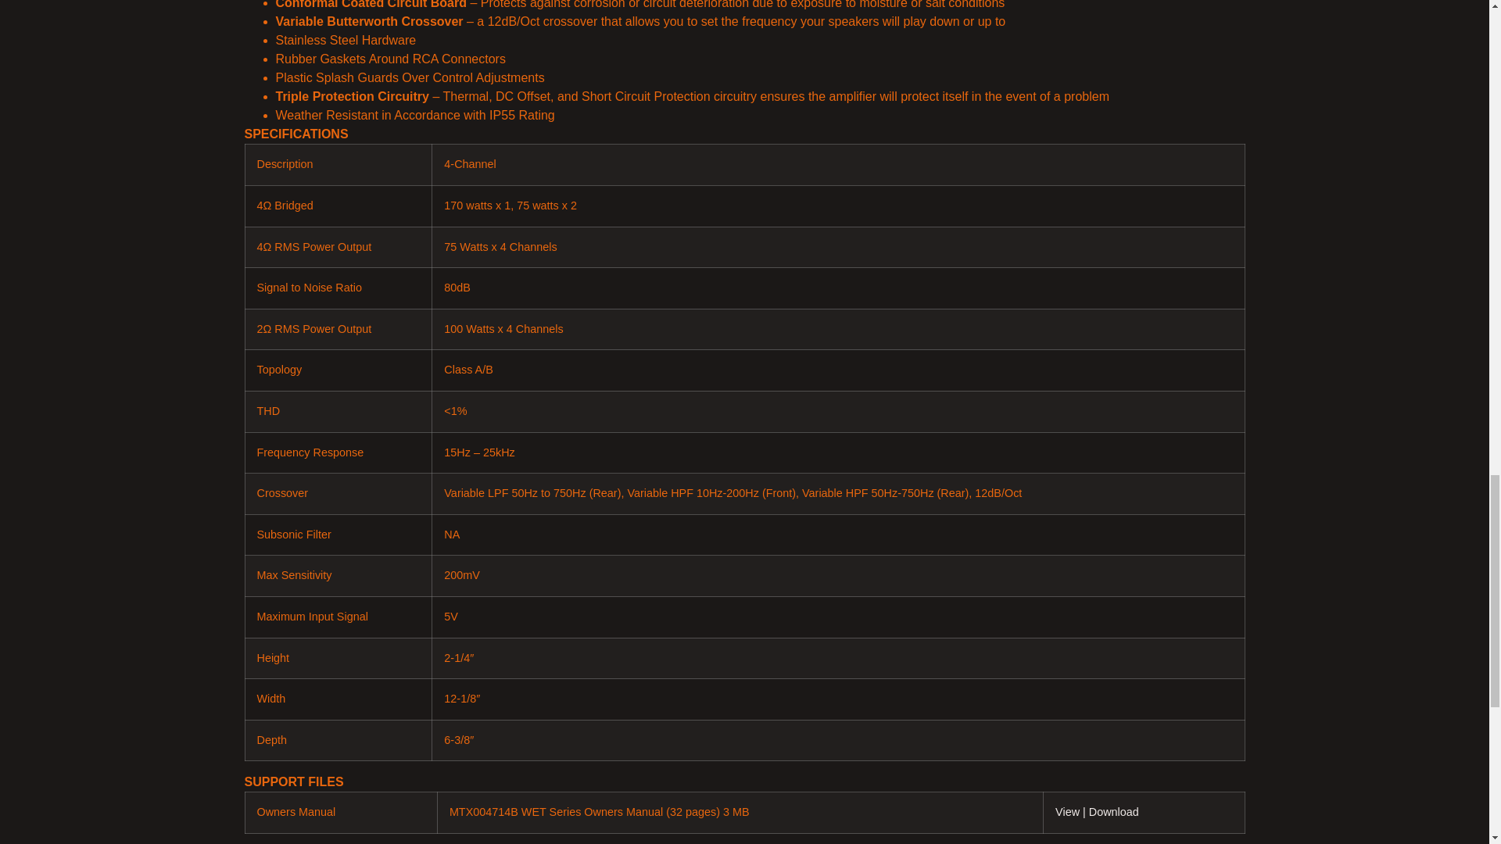  Describe the element at coordinates (1072, 811) in the screenshot. I see `MTX004714B-WET-Series-Owners-Manual.pdf` at that location.